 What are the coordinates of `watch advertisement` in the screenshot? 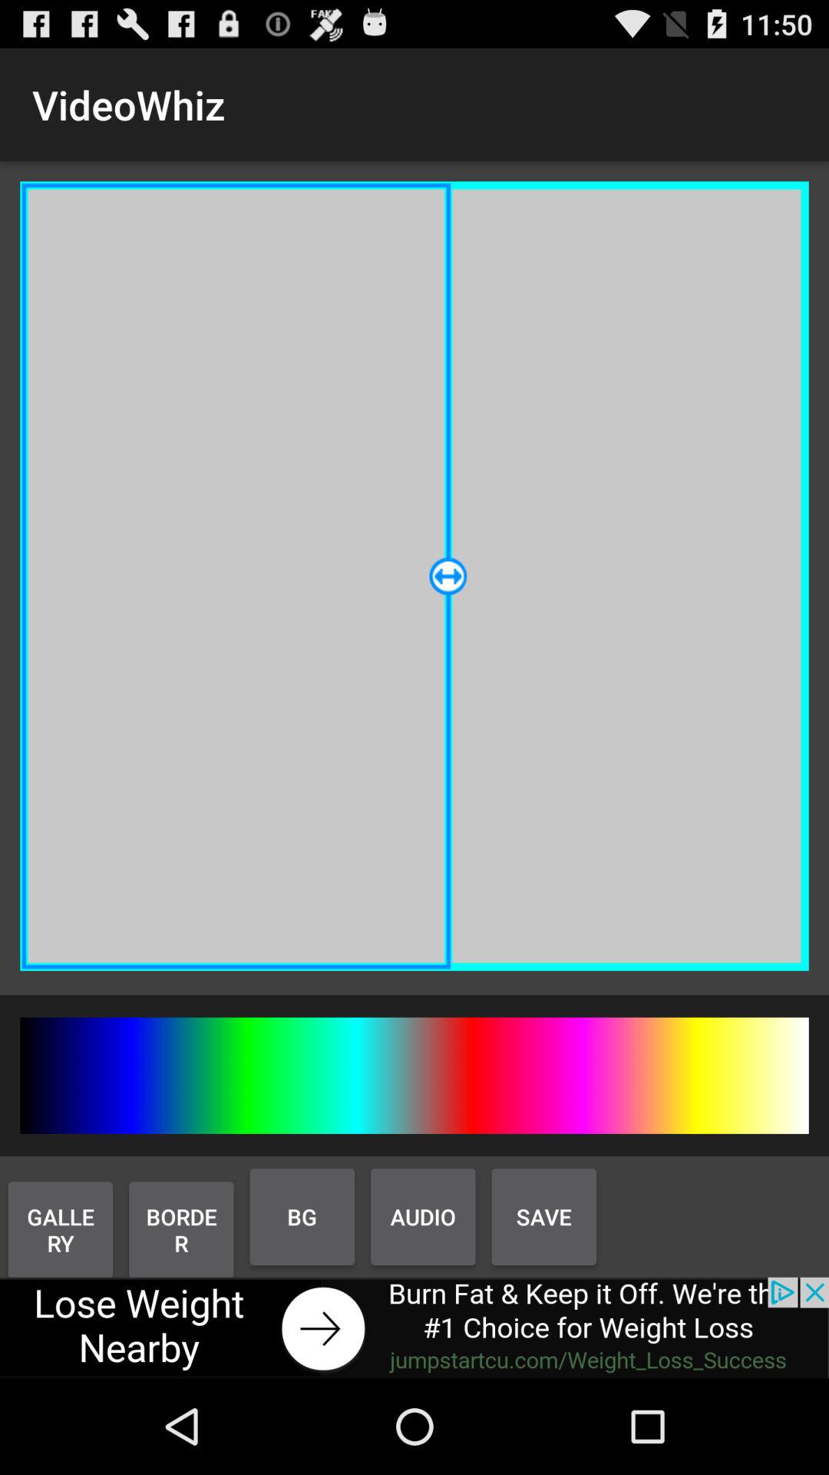 It's located at (414, 1327).